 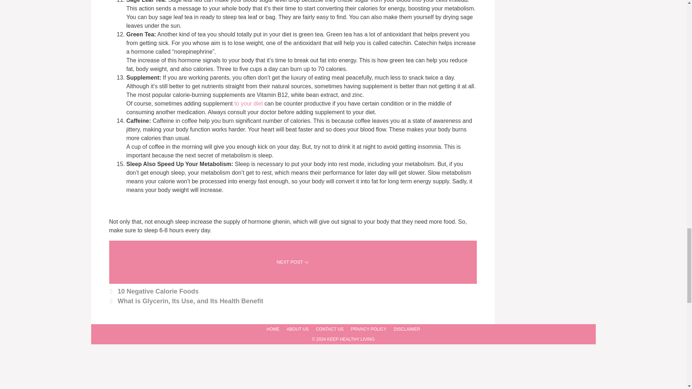 What do you see at coordinates (190, 301) in the screenshot?
I see `What is Glycerin, Its Use, and Its Health Benefit` at bounding box center [190, 301].